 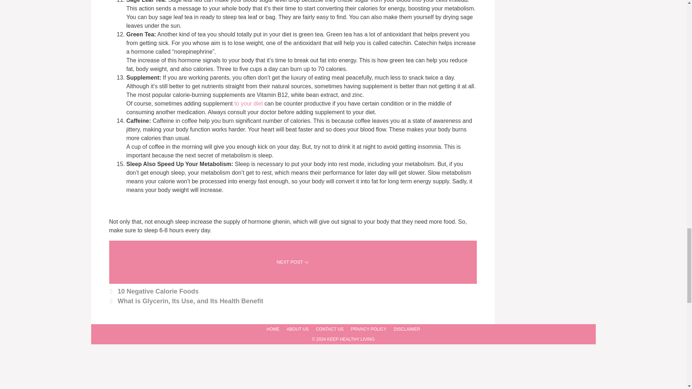 What do you see at coordinates (190, 301) in the screenshot?
I see `What is Glycerin, Its Use, and Its Health Benefit` at bounding box center [190, 301].